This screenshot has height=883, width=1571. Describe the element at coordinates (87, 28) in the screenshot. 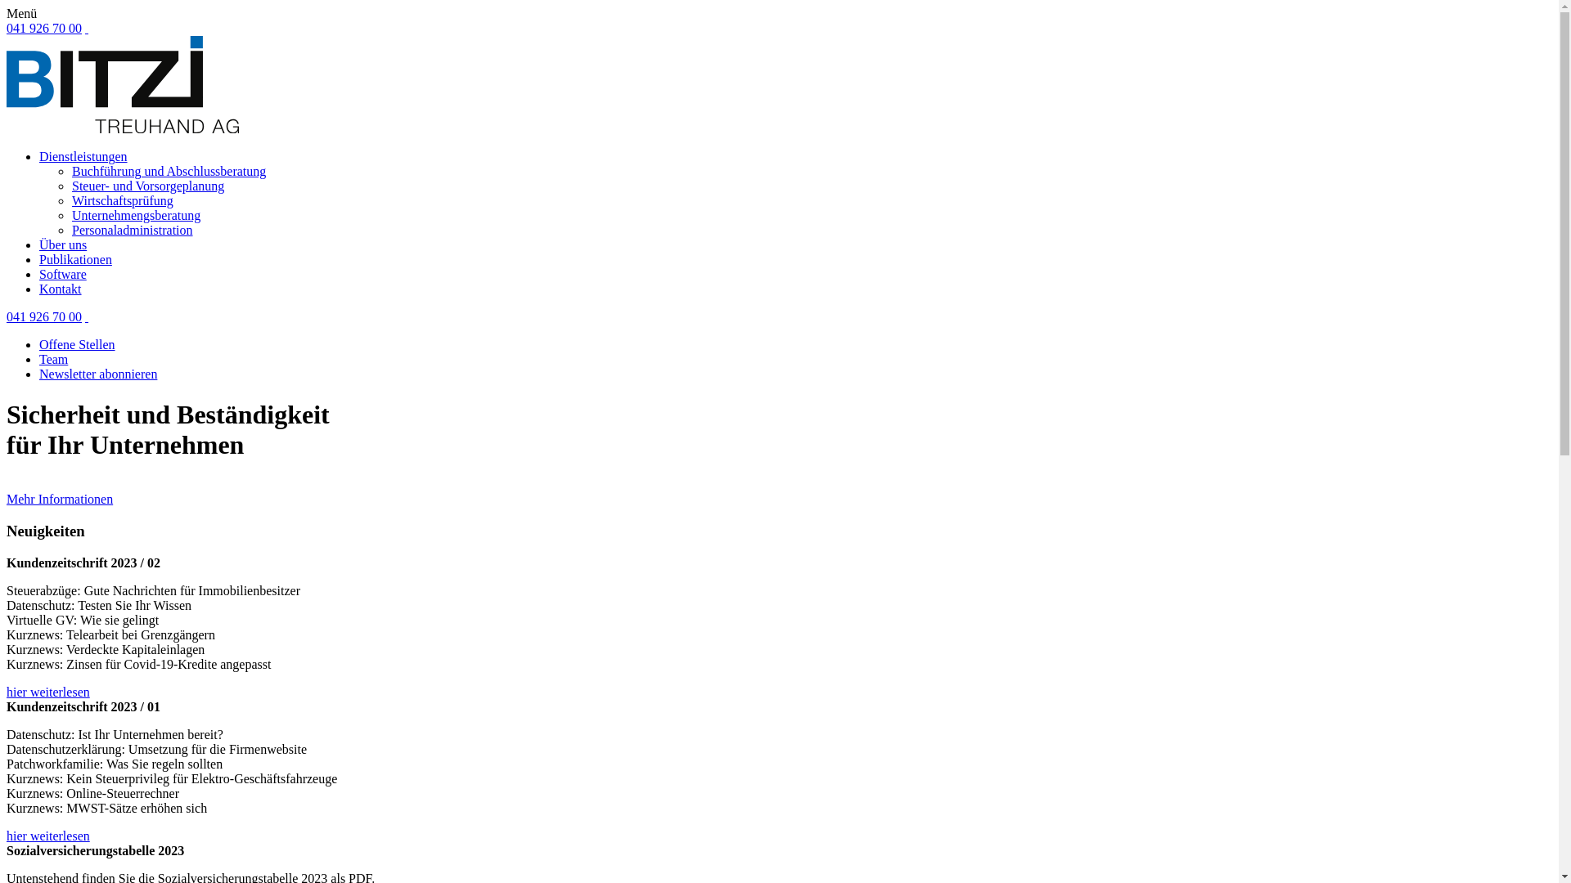

I see ` ` at that location.